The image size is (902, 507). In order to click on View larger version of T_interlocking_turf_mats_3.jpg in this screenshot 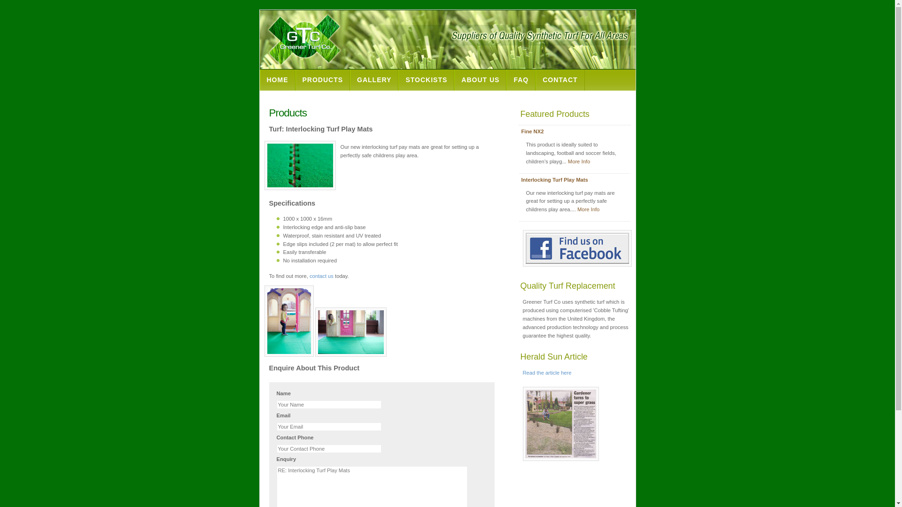, I will do `click(351, 332)`.